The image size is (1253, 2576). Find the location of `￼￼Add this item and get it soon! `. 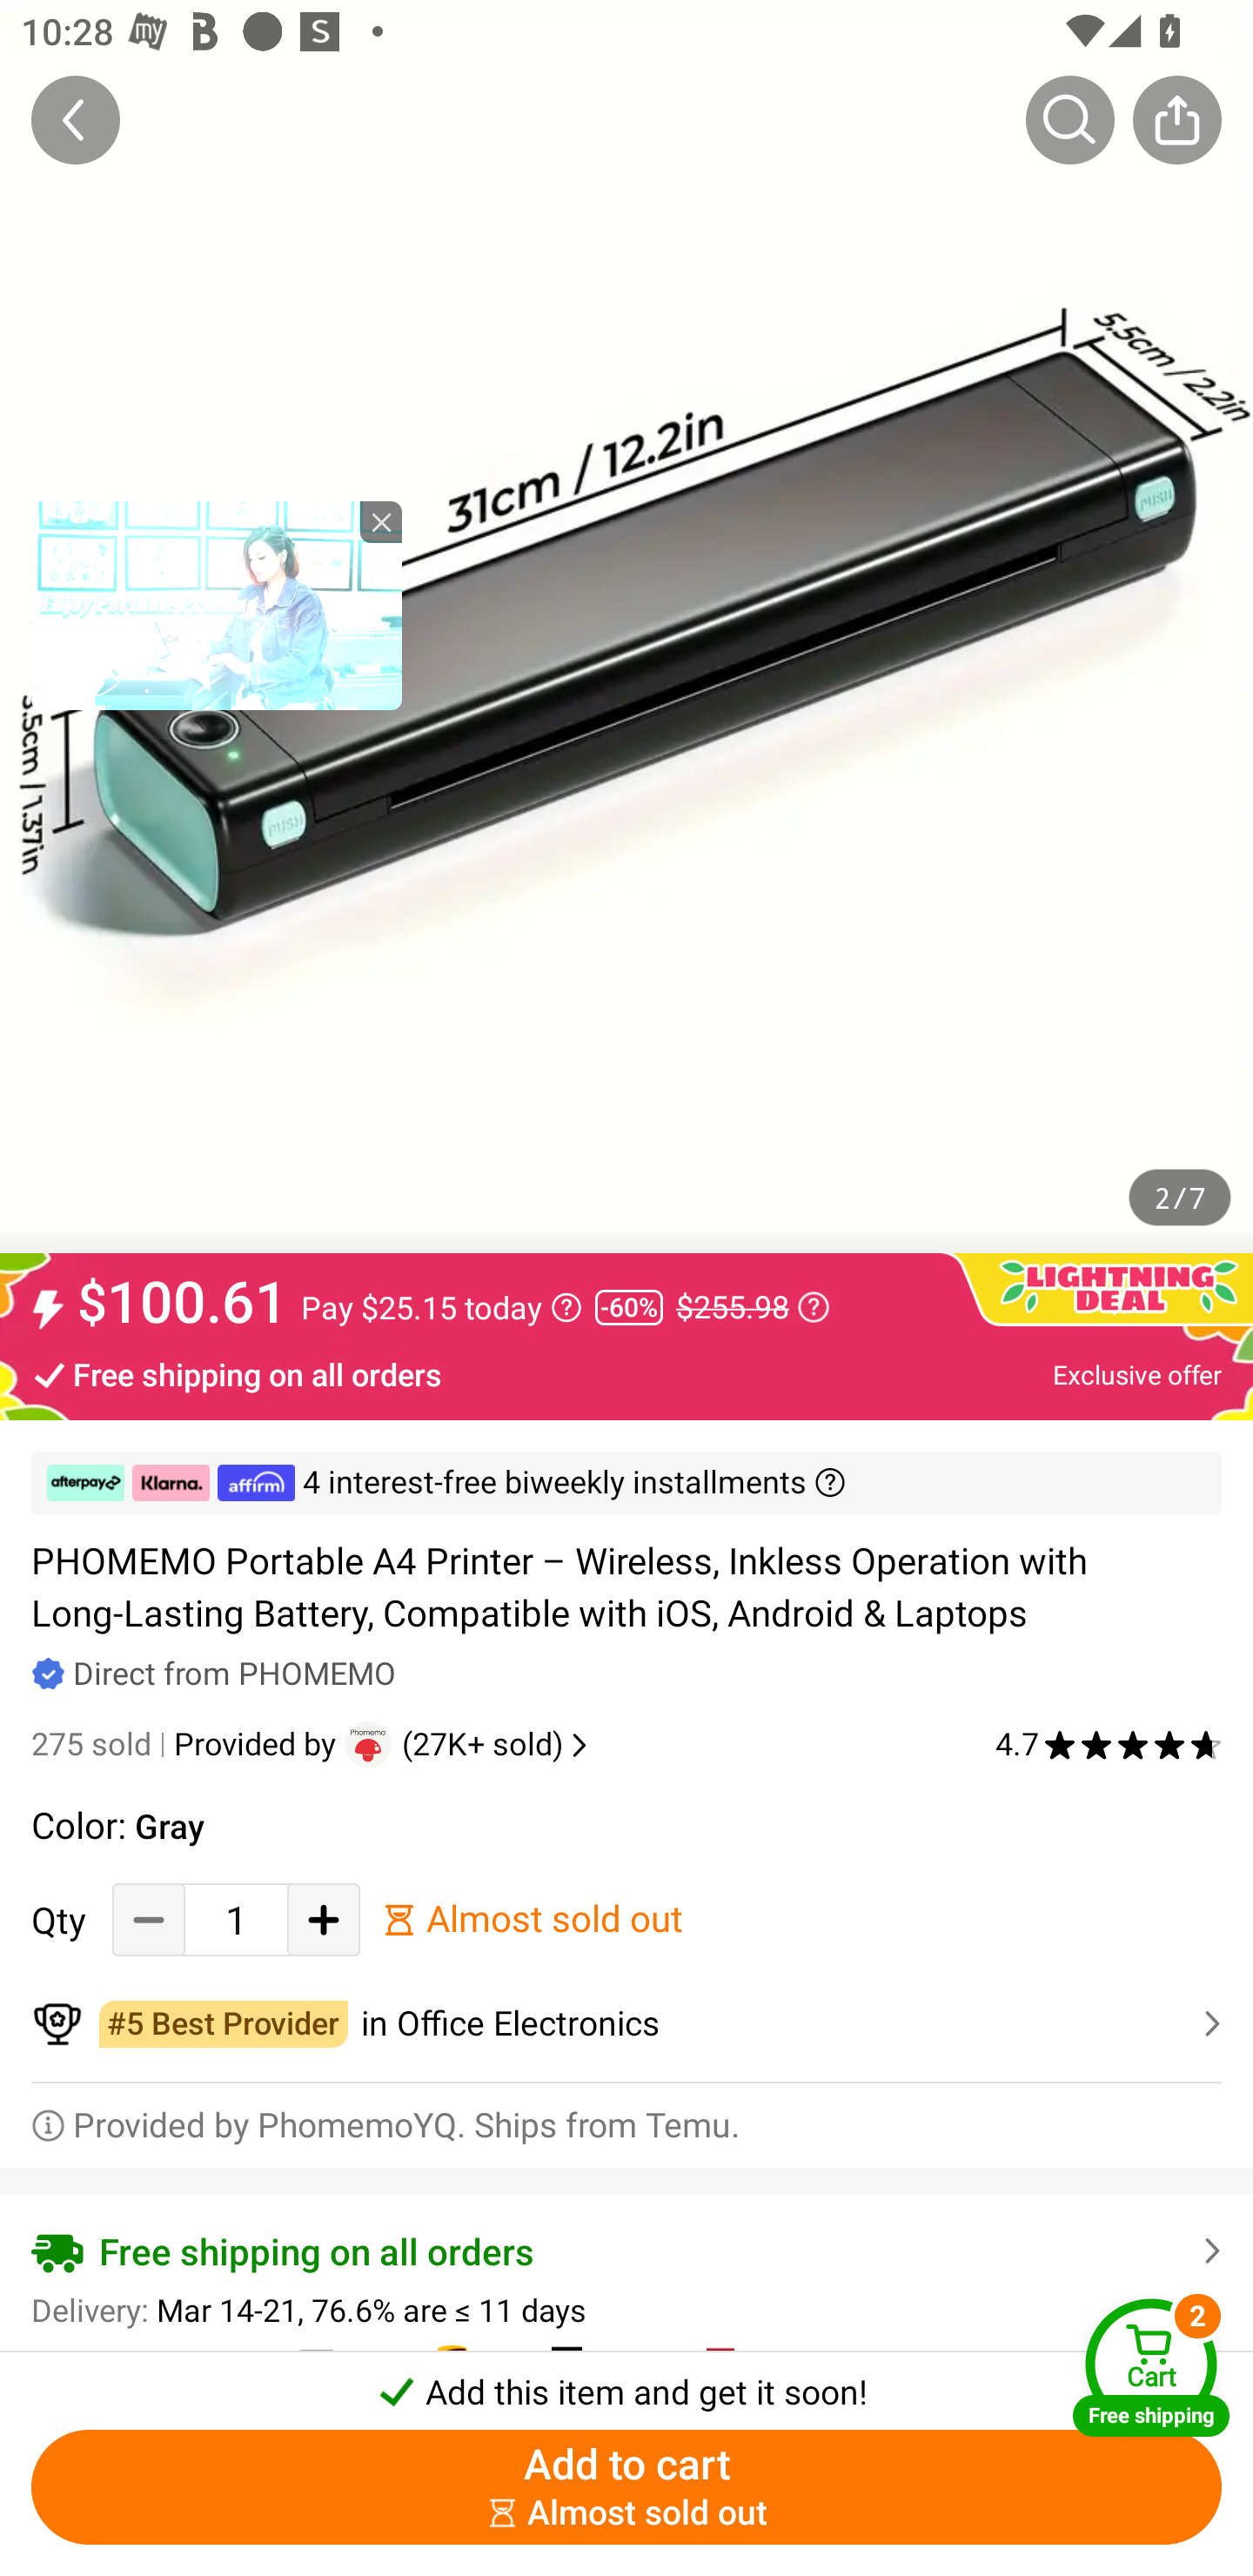

￼￼Add this item and get it soon!  is located at coordinates (626, 2383).